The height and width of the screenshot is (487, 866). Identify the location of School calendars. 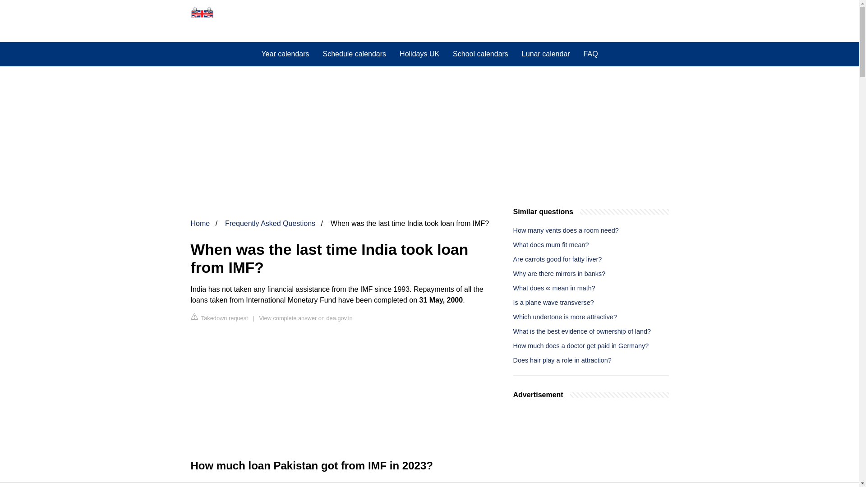
(480, 54).